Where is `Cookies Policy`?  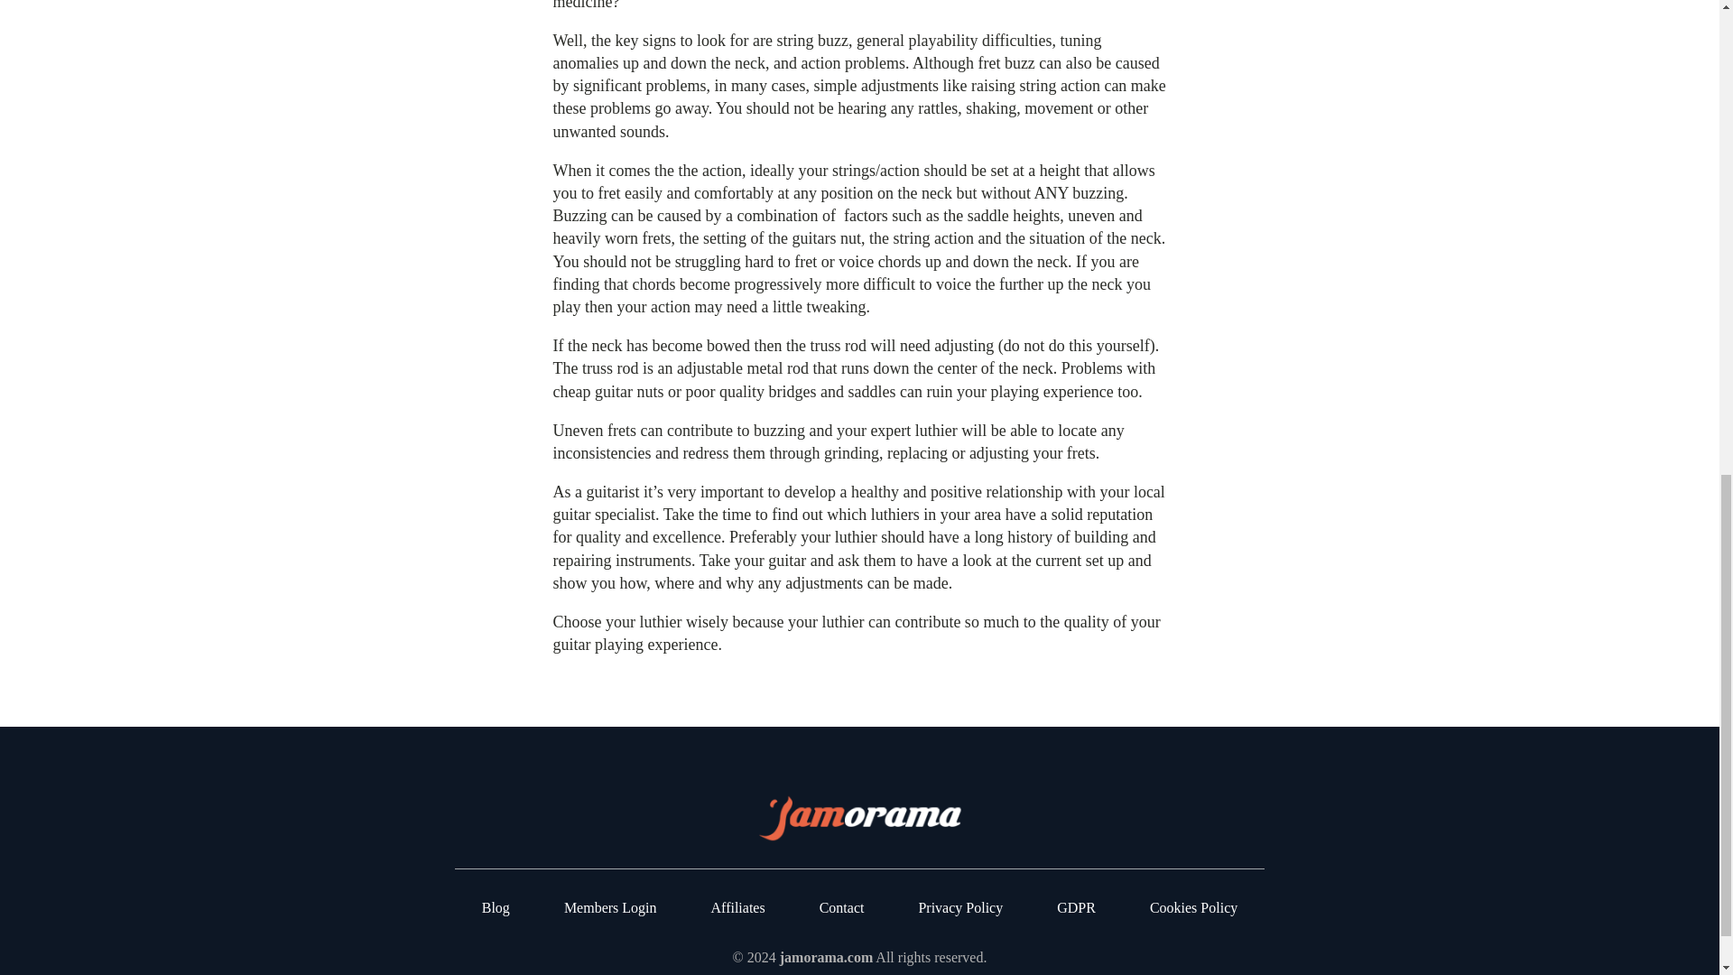
Cookies Policy is located at coordinates (1193, 908).